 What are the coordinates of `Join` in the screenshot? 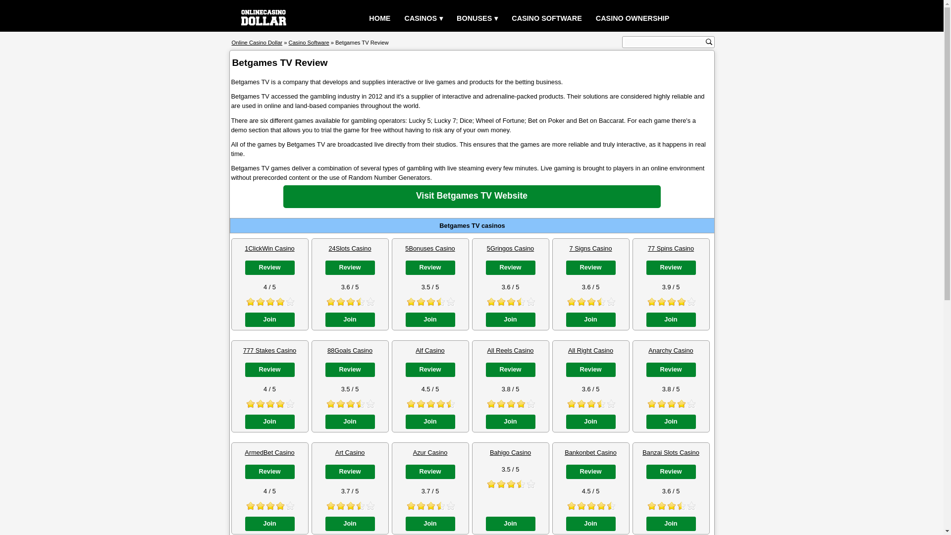 It's located at (350, 319).